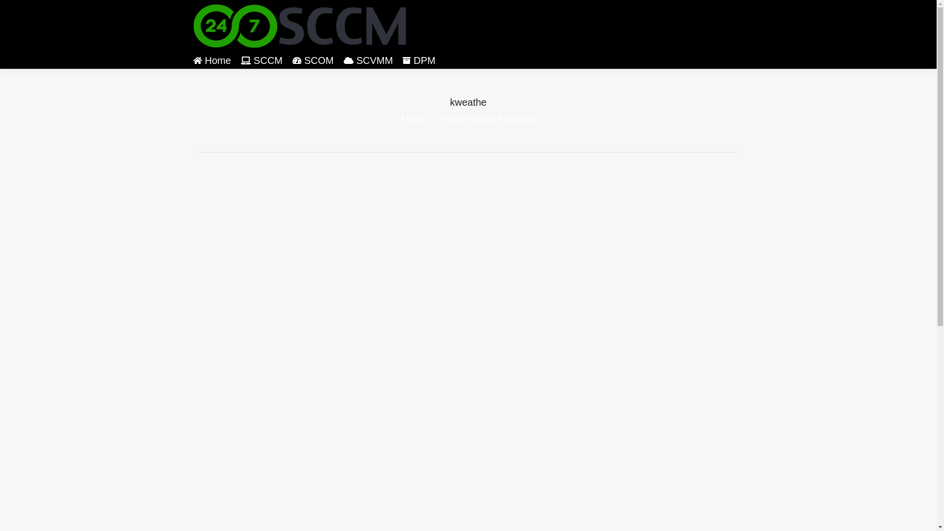 The image size is (944, 531). What do you see at coordinates (211, 60) in the screenshot?
I see `Home` at bounding box center [211, 60].